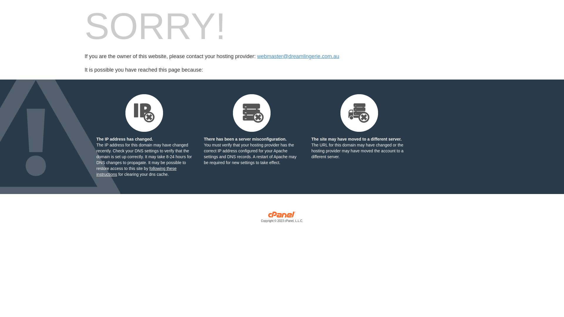  Describe the element at coordinates (136, 171) in the screenshot. I see `following these instructions` at that location.